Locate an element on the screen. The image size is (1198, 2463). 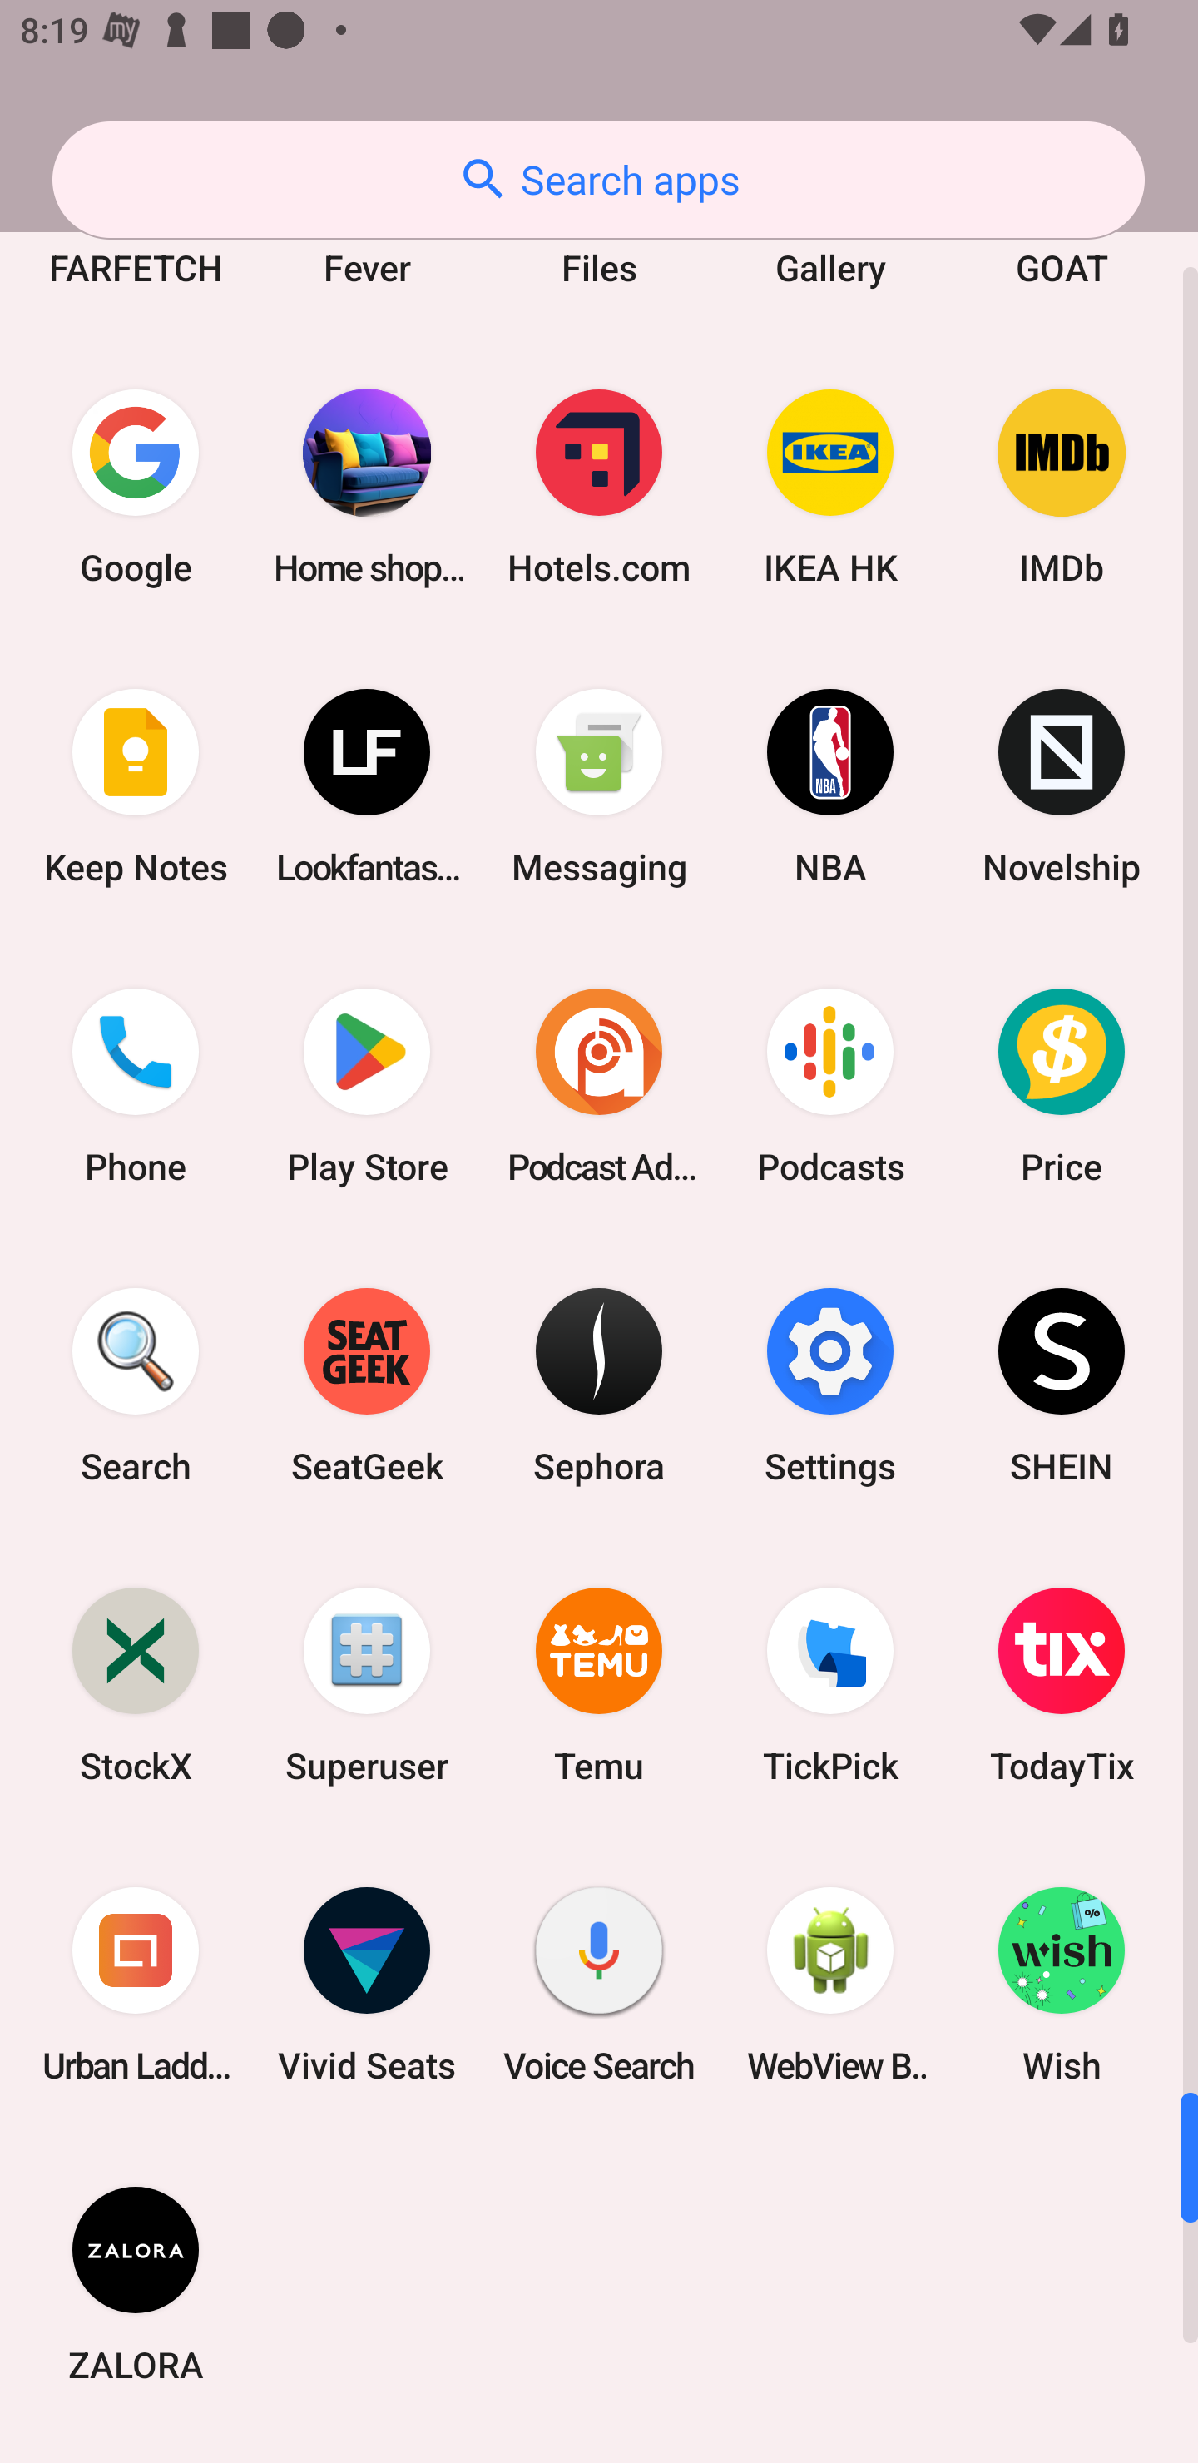
Messaging is located at coordinates (599, 785).